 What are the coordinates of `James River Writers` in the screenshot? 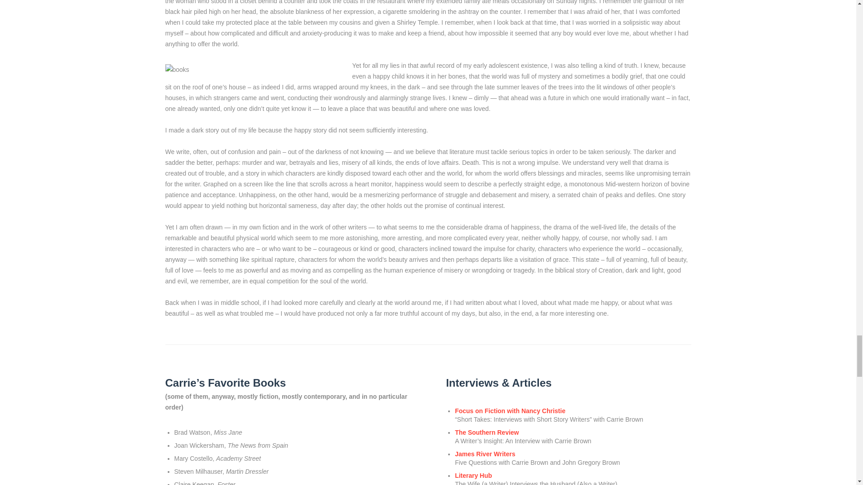 It's located at (485, 454).